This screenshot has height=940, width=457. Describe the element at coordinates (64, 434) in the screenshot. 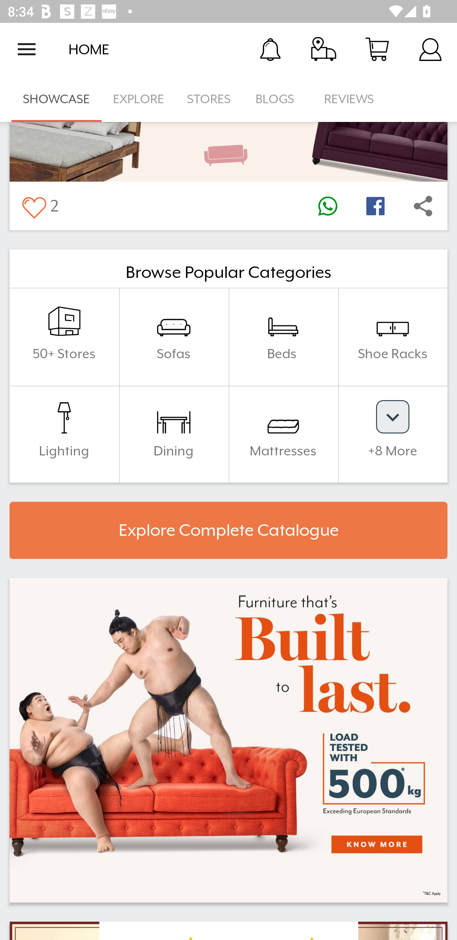

I see `Lighting` at that location.